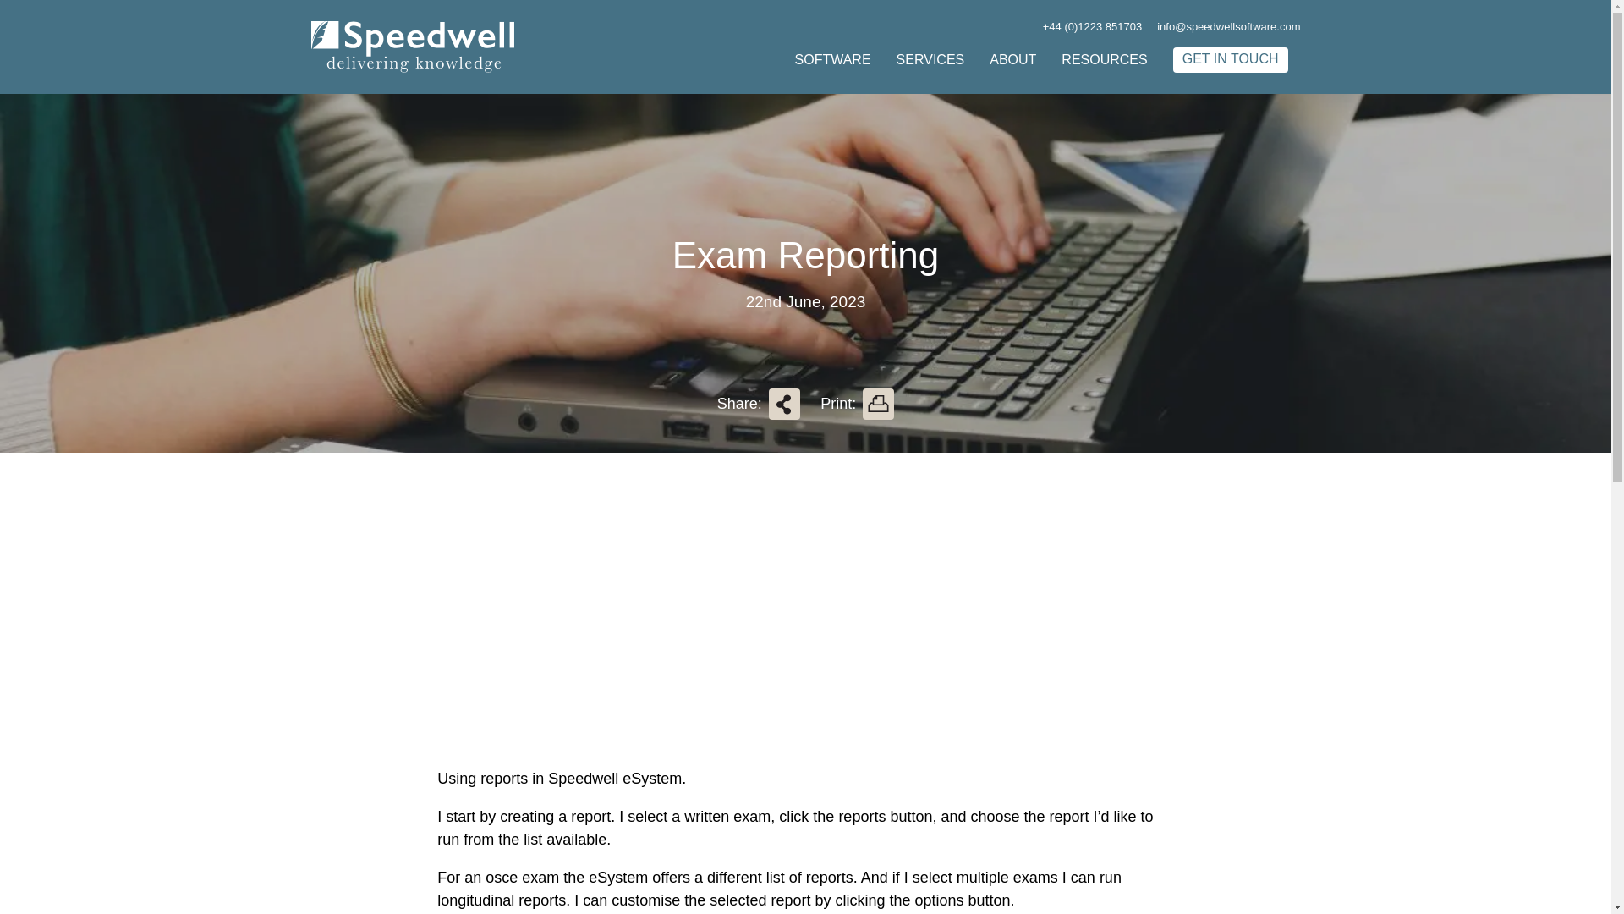  Describe the element at coordinates (930, 59) in the screenshot. I see `SERVICES` at that location.